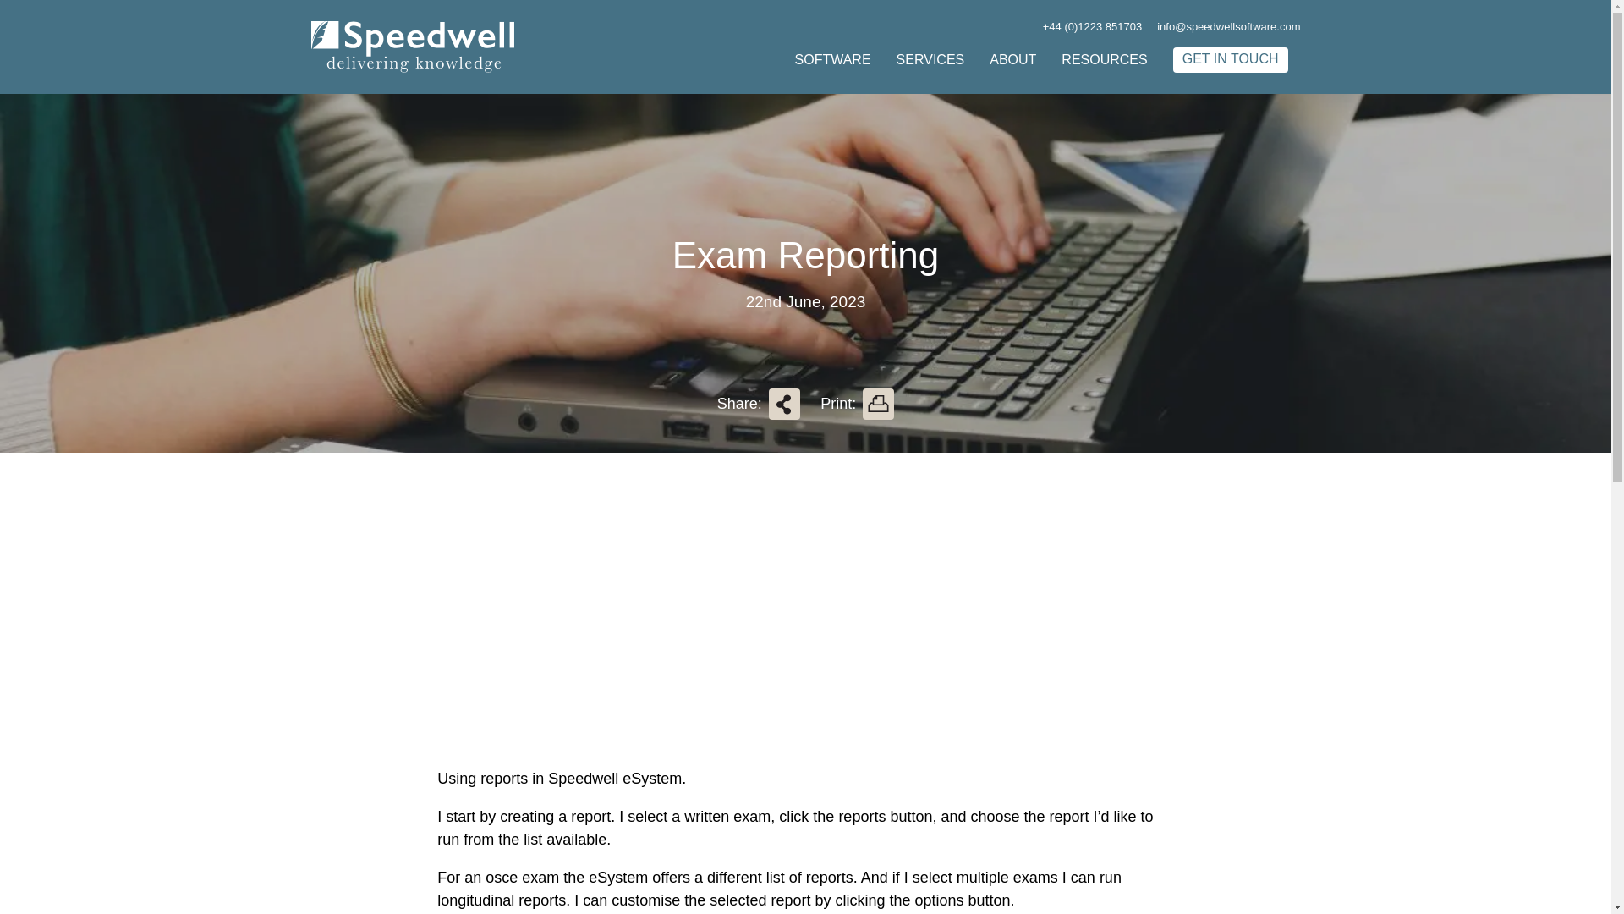  Describe the element at coordinates (930, 59) in the screenshot. I see `SERVICES` at that location.